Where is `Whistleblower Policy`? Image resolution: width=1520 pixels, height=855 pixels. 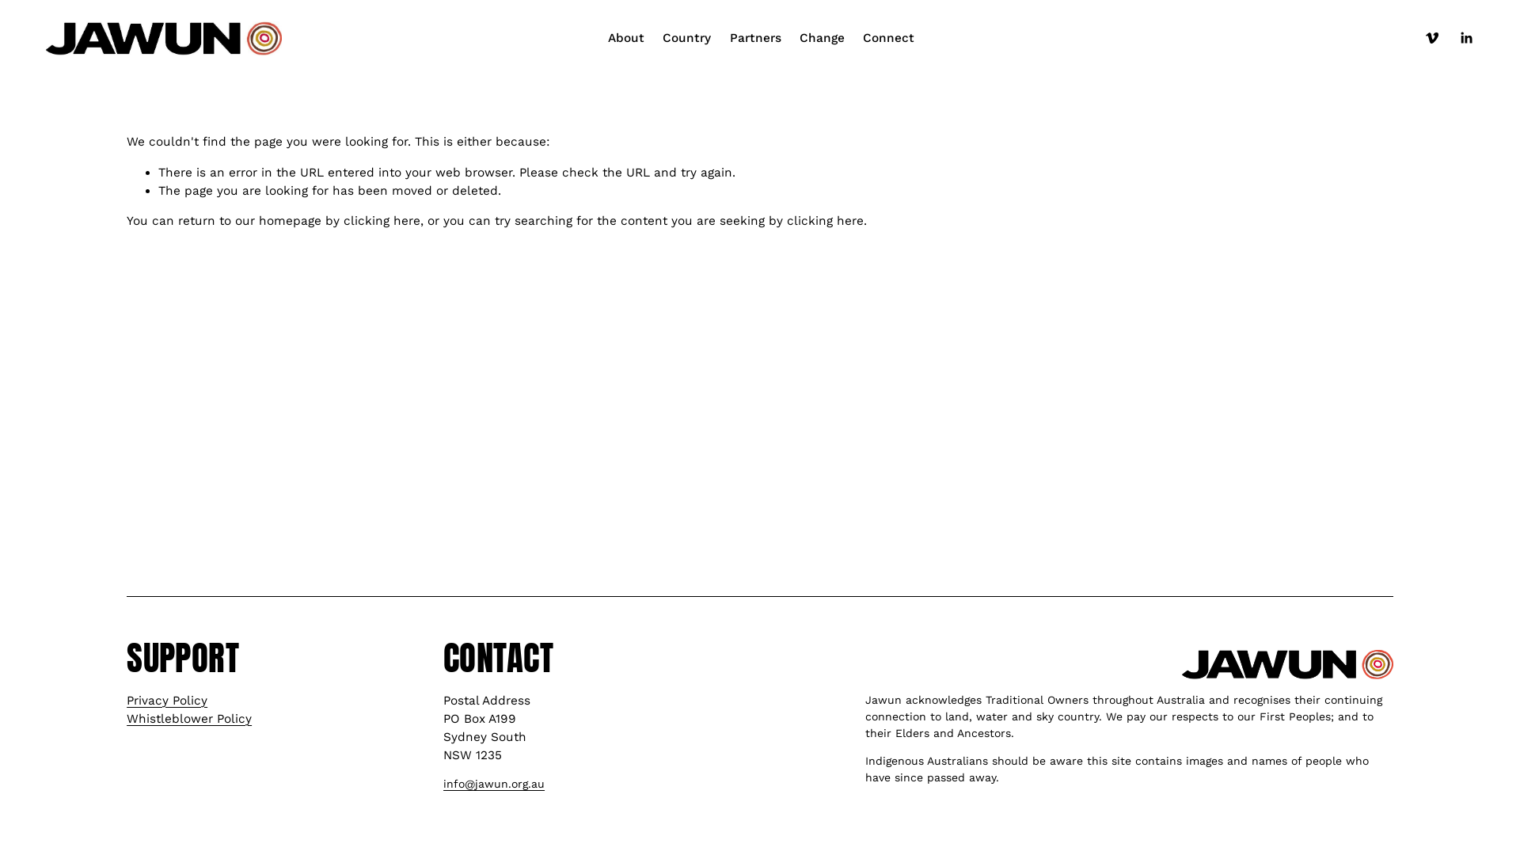 Whistleblower Policy is located at coordinates (189, 719).